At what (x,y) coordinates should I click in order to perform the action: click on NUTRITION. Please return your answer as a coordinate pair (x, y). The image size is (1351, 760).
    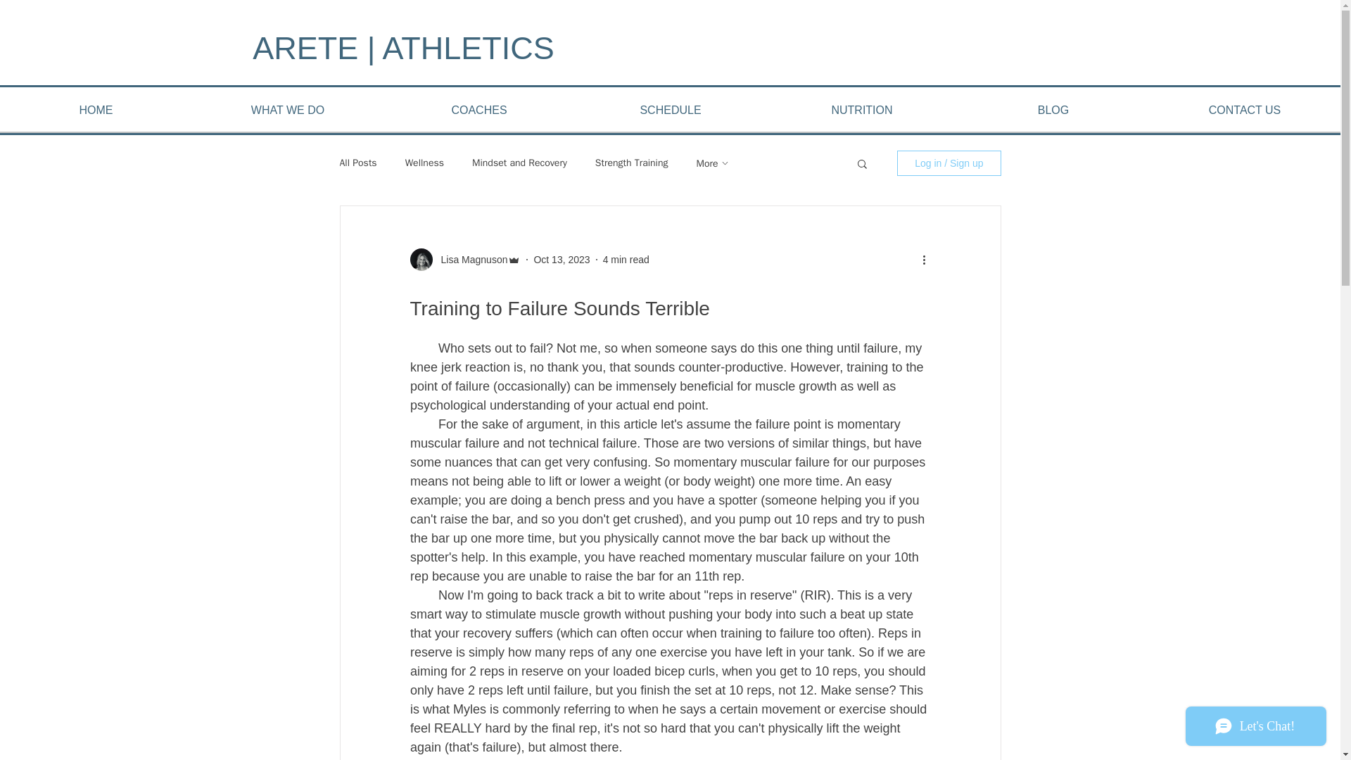
    Looking at the image, I should click on (861, 110).